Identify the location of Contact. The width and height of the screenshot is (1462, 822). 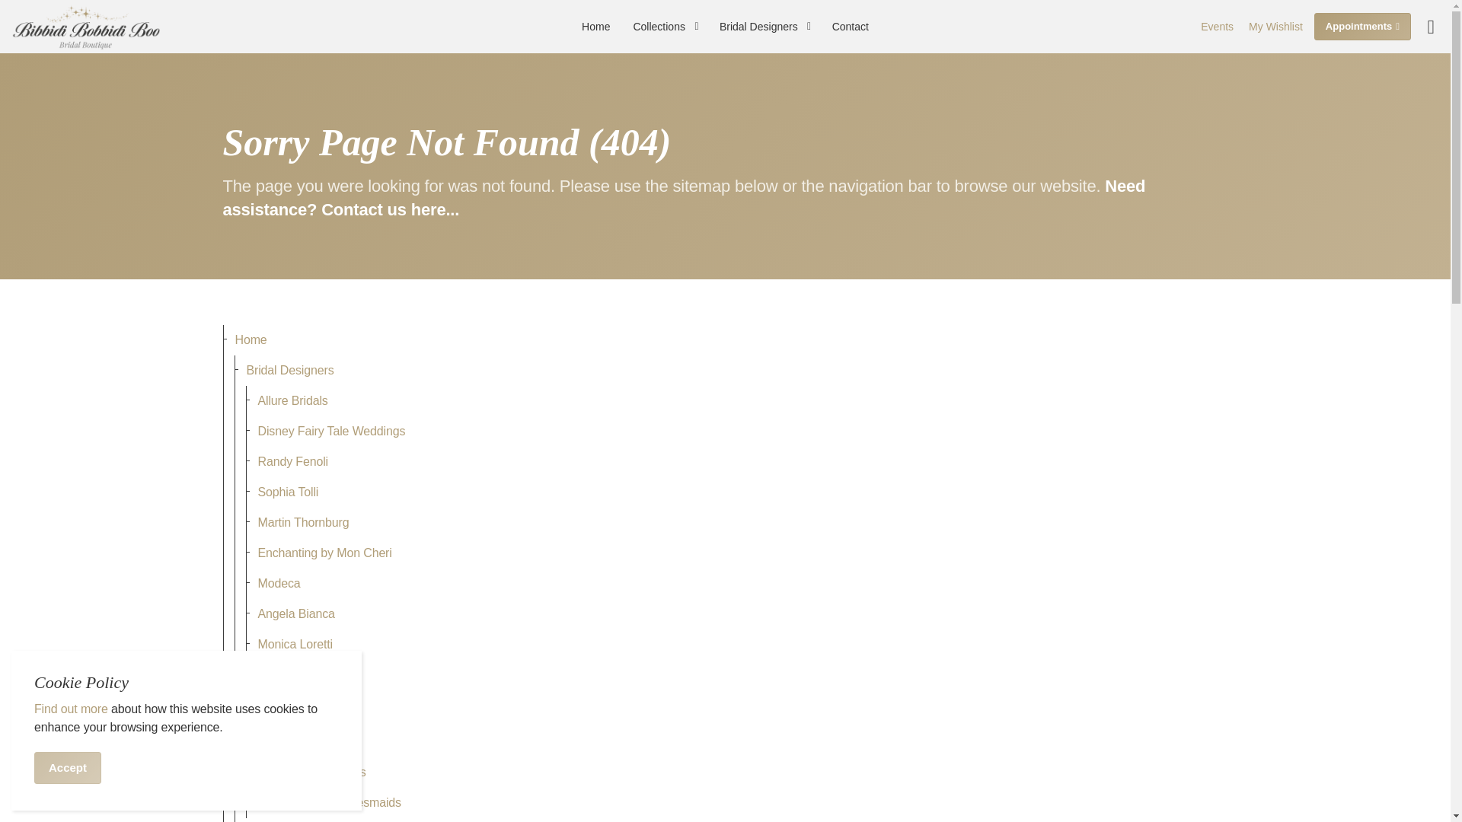
(683, 198).